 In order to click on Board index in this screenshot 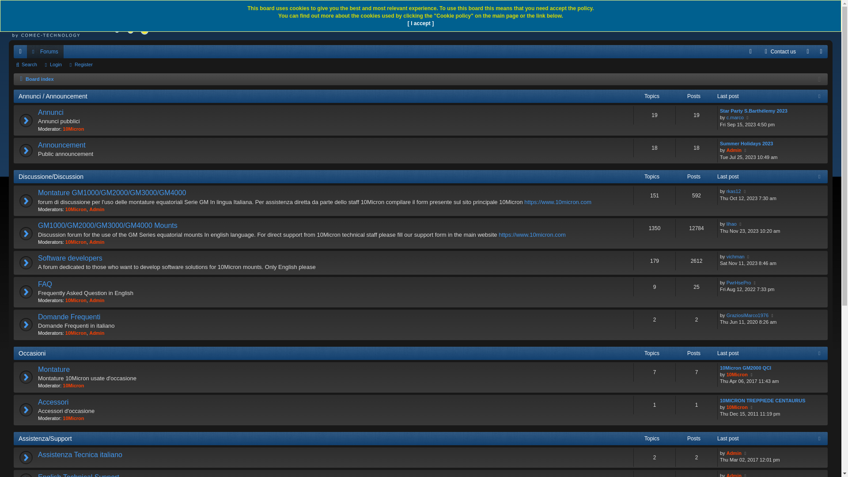, I will do `click(84, 20)`.